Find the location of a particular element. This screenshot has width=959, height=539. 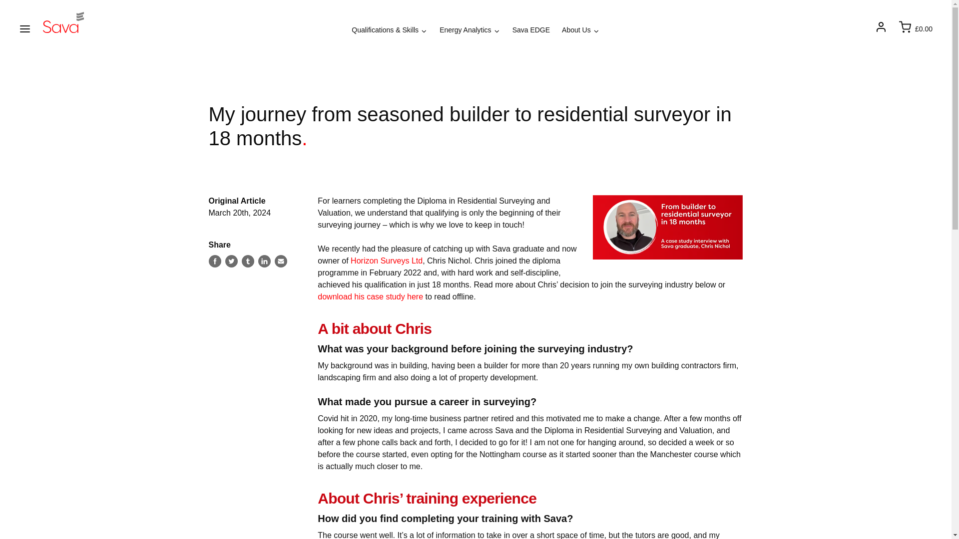

Home is located at coordinates (63, 22).